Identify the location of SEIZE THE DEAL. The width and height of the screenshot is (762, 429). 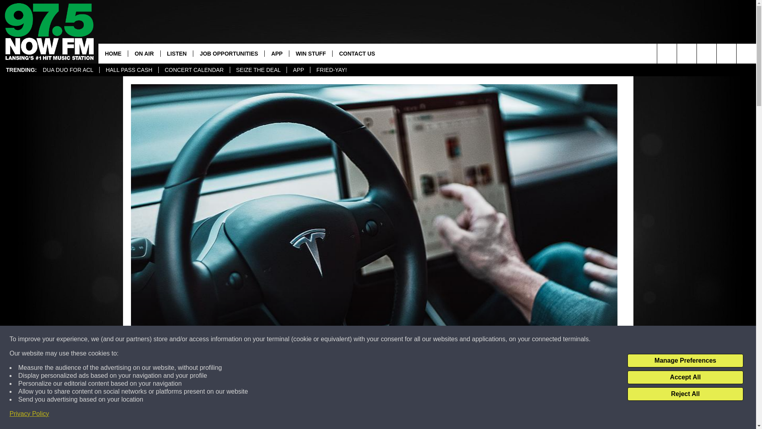
(258, 70).